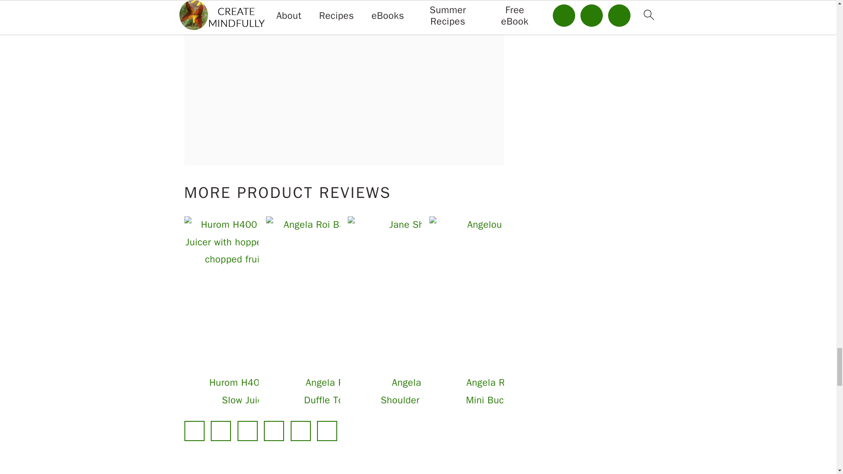 The image size is (843, 474). Describe the element at coordinates (195, 431) in the screenshot. I see `Share on Facebook` at that location.